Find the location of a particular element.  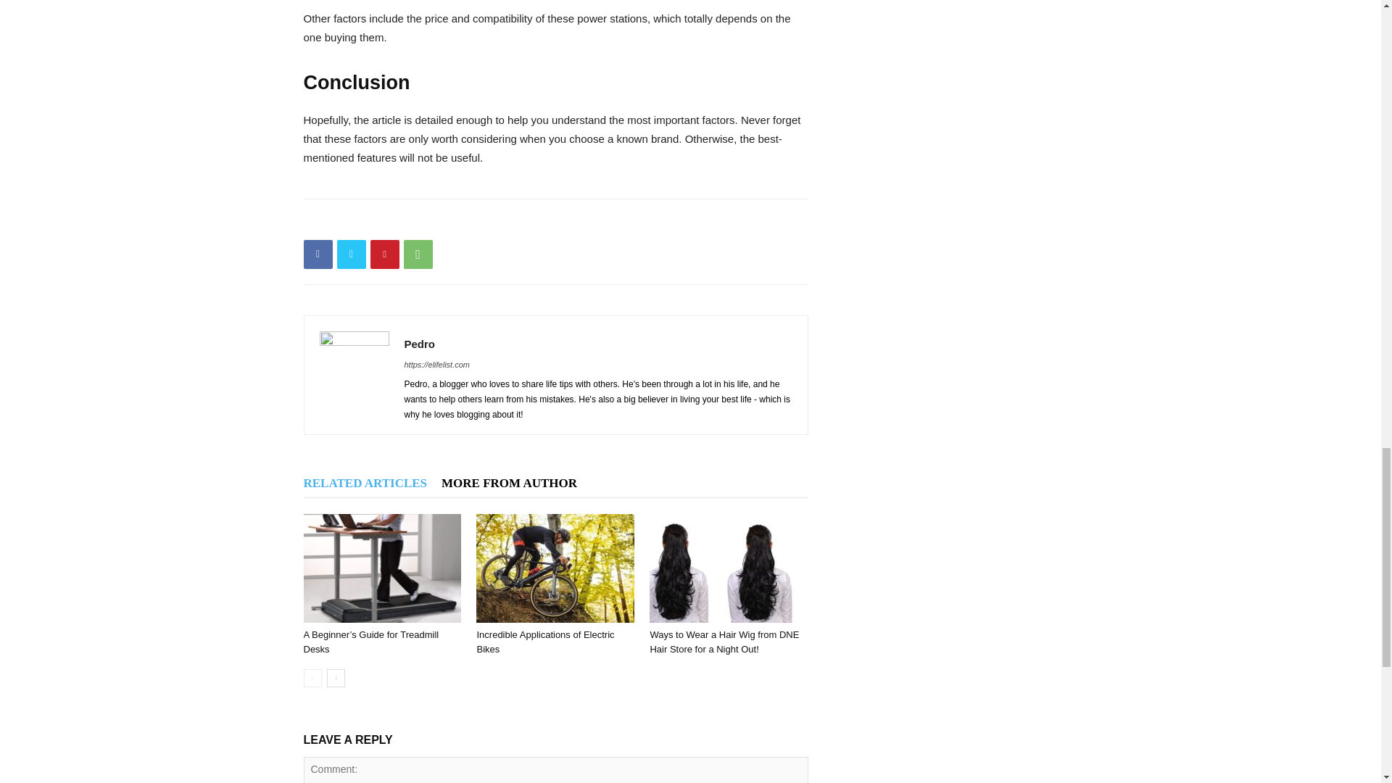

MORE FROM AUTHOR is located at coordinates (509, 483).